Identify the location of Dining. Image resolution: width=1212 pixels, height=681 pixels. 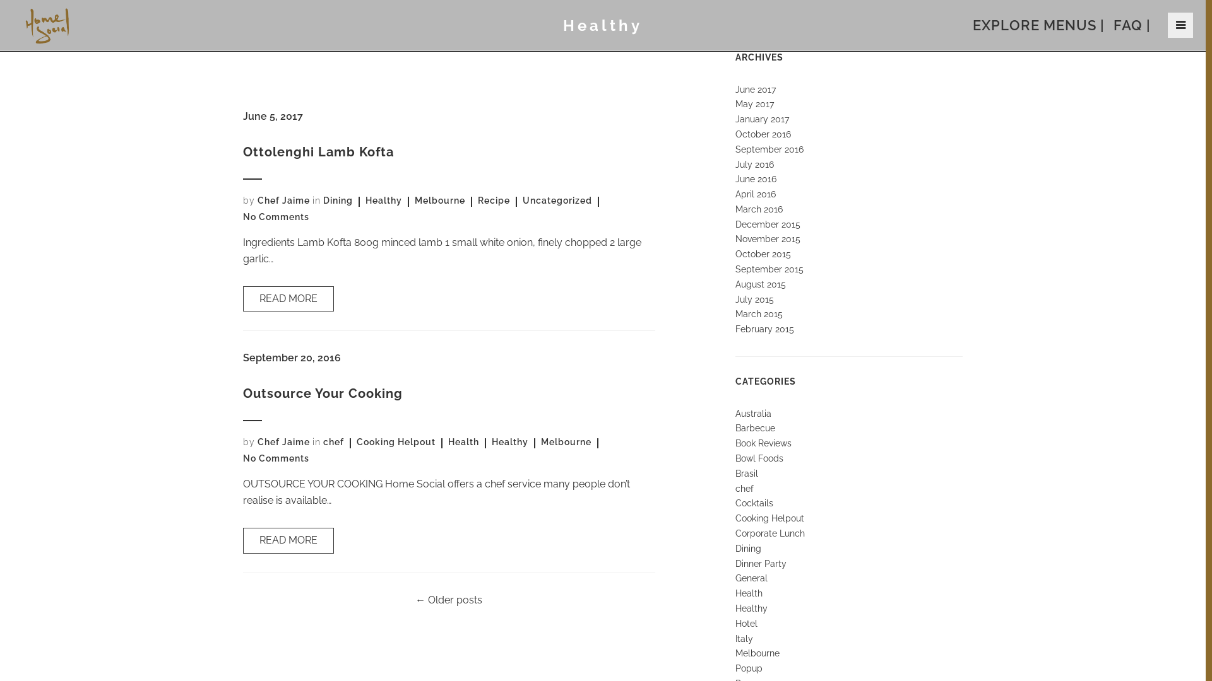
(338, 201).